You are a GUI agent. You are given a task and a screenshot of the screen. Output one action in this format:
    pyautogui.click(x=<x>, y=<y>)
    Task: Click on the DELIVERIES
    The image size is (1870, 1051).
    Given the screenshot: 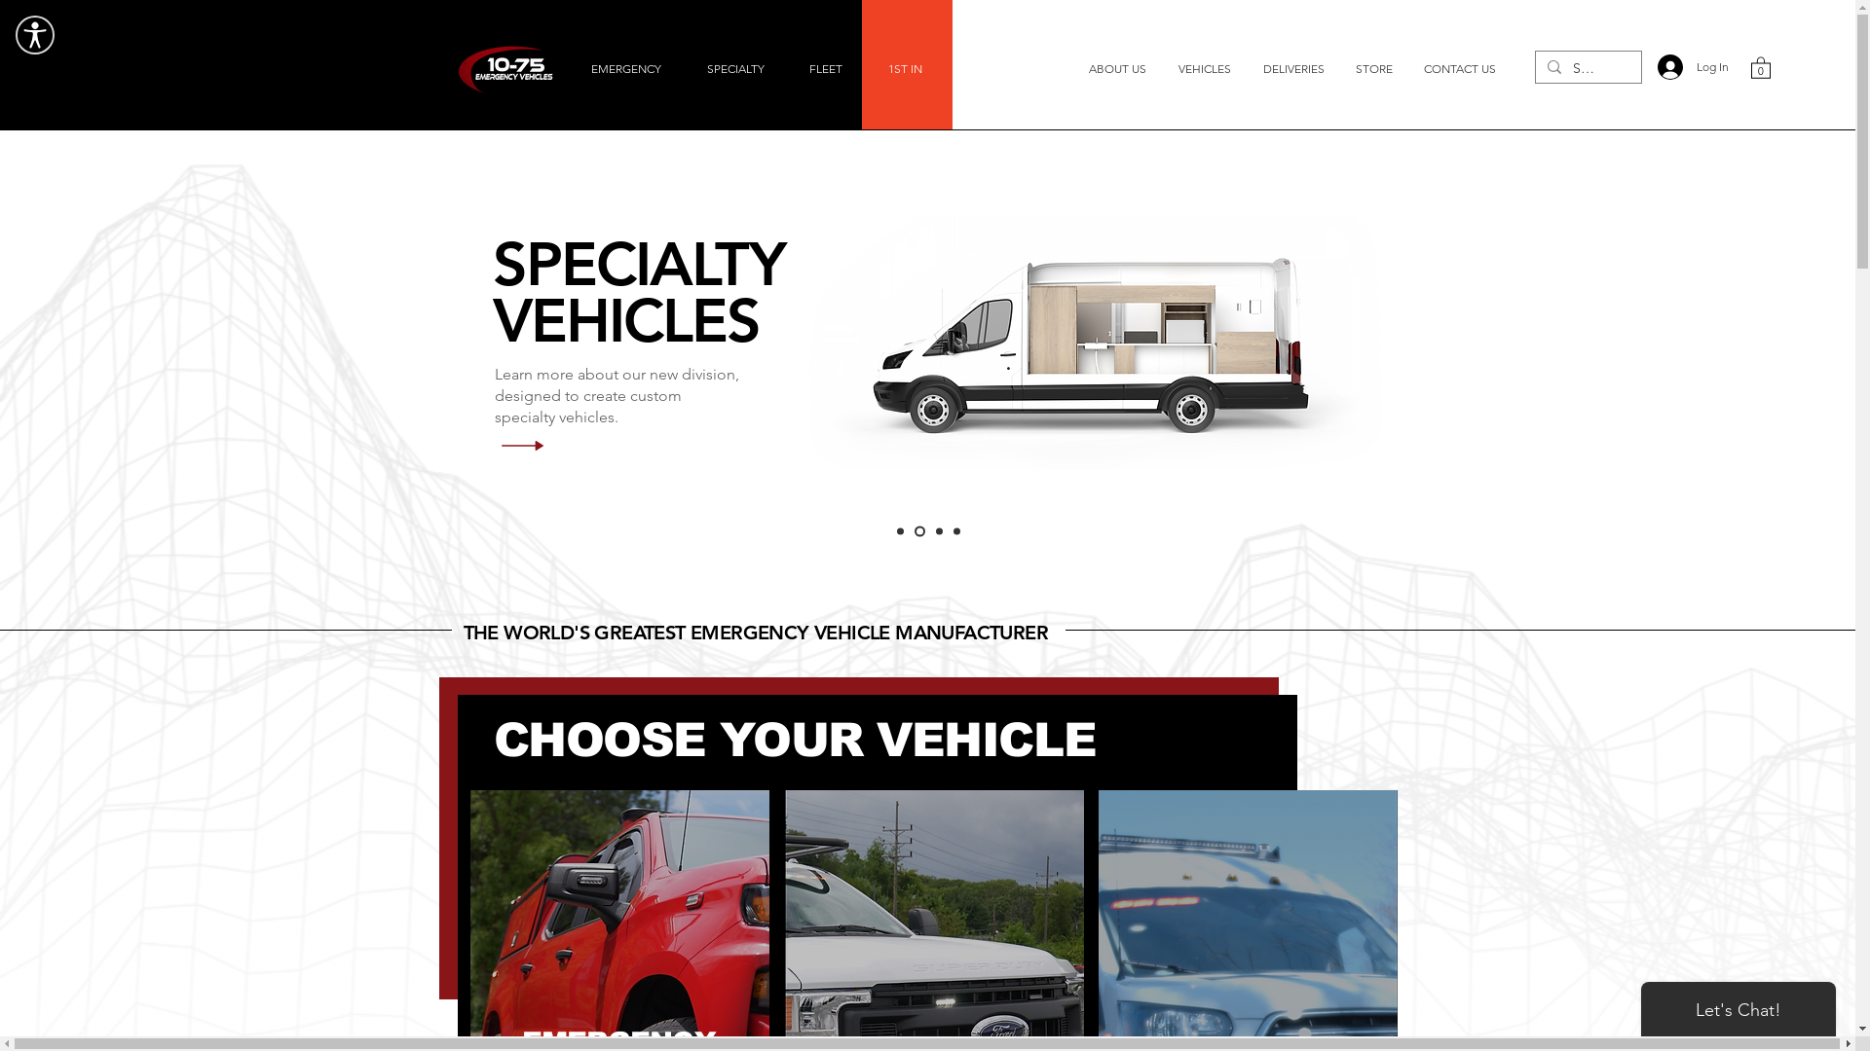 What is the action you would take?
    pyautogui.click(x=1295, y=68)
    